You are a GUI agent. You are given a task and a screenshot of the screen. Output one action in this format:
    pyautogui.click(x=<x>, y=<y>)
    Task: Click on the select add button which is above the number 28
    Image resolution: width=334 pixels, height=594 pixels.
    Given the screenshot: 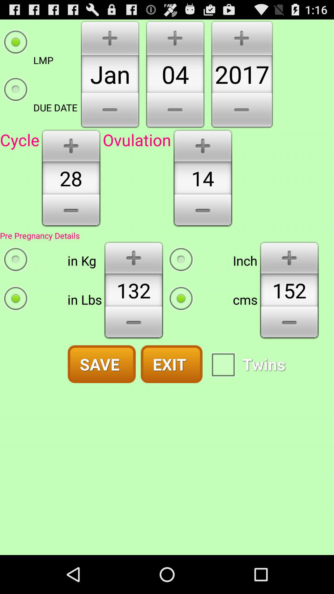 What is the action you would take?
    pyautogui.click(x=71, y=145)
    